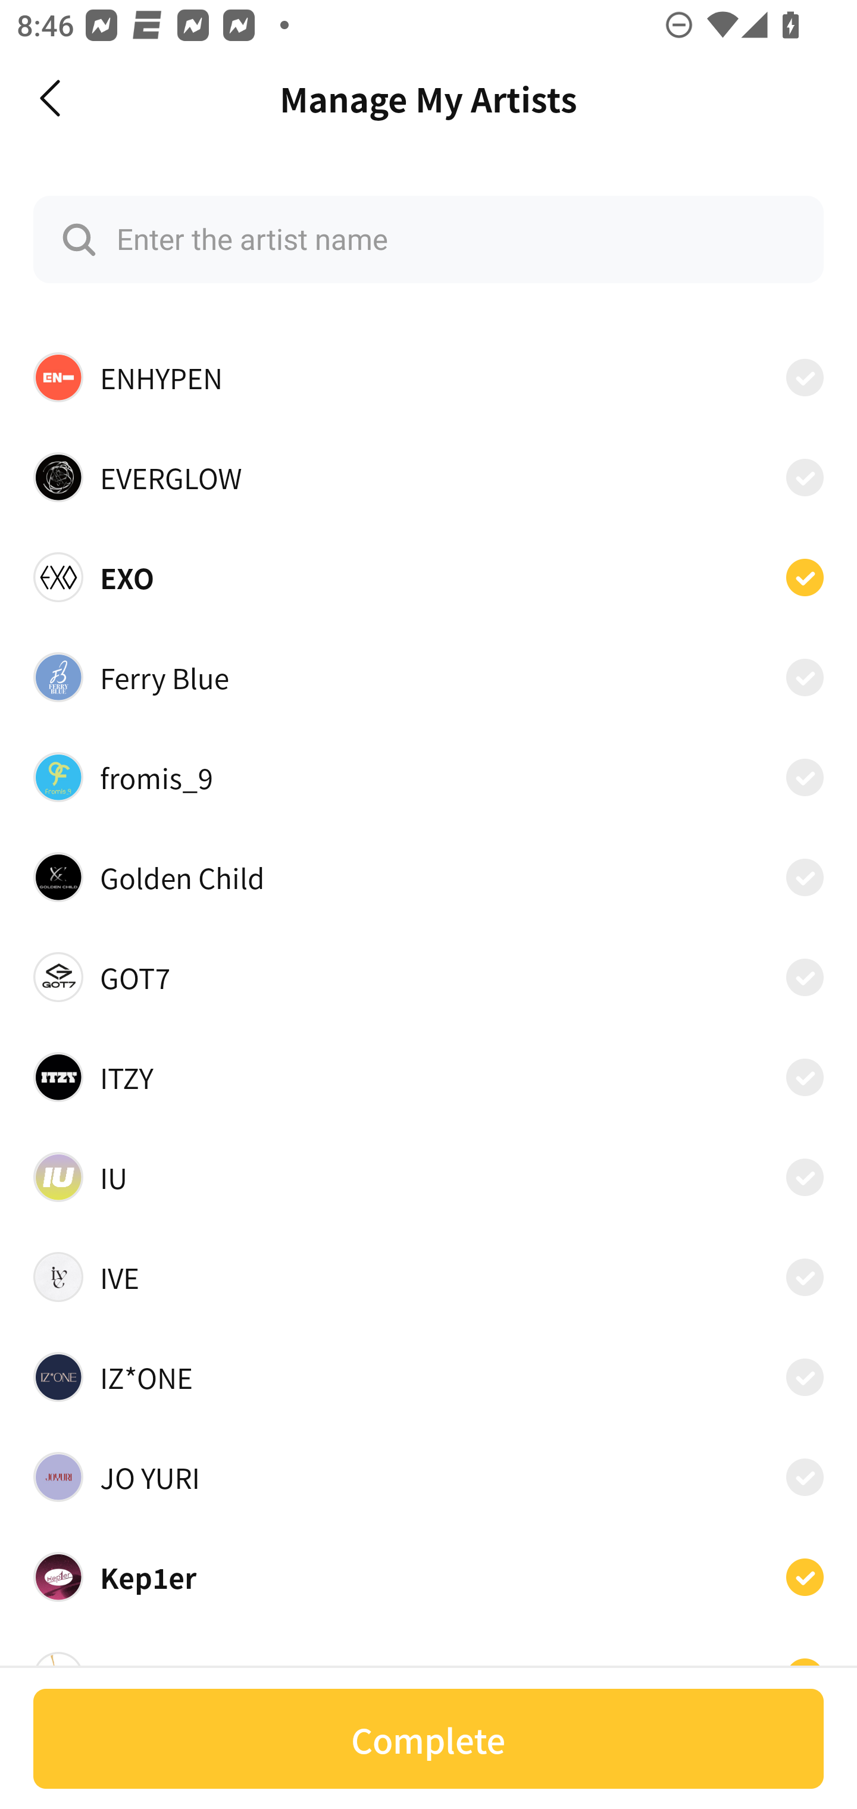  I want to click on Golden Child, so click(428, 877).